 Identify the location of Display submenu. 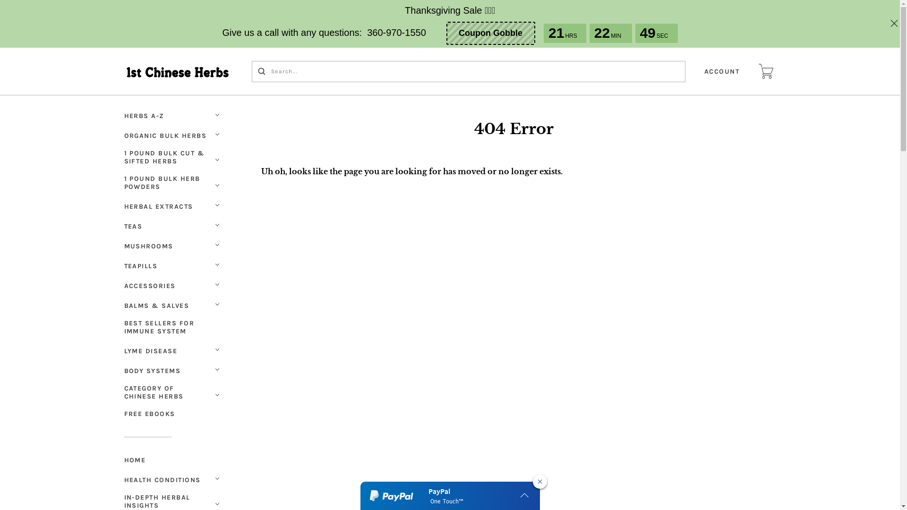
(217, 369).